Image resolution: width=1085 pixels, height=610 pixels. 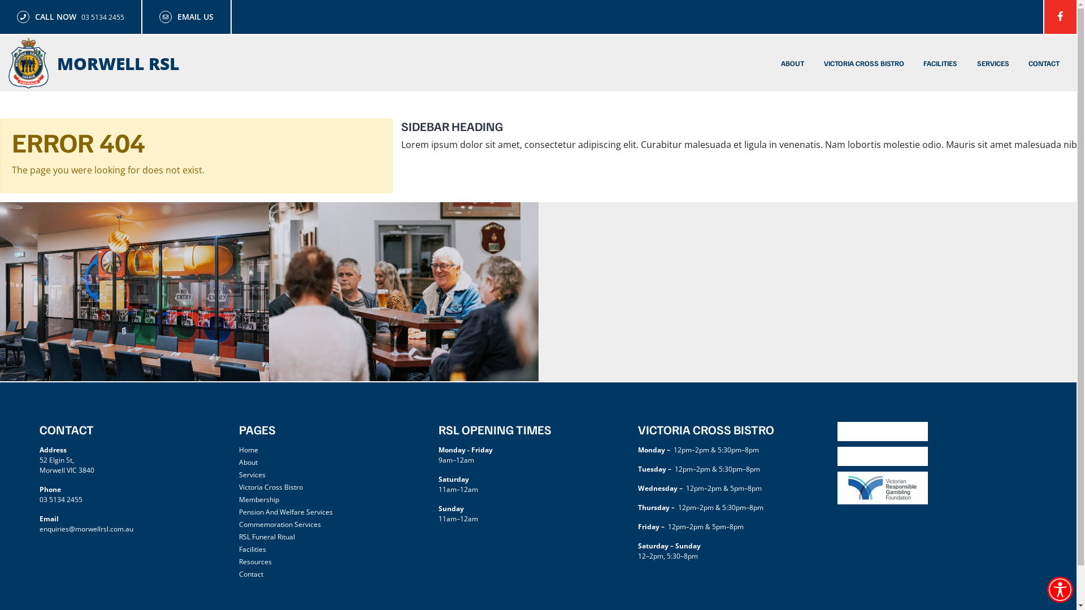 I want to click on Home, so click(x=249, y=450).